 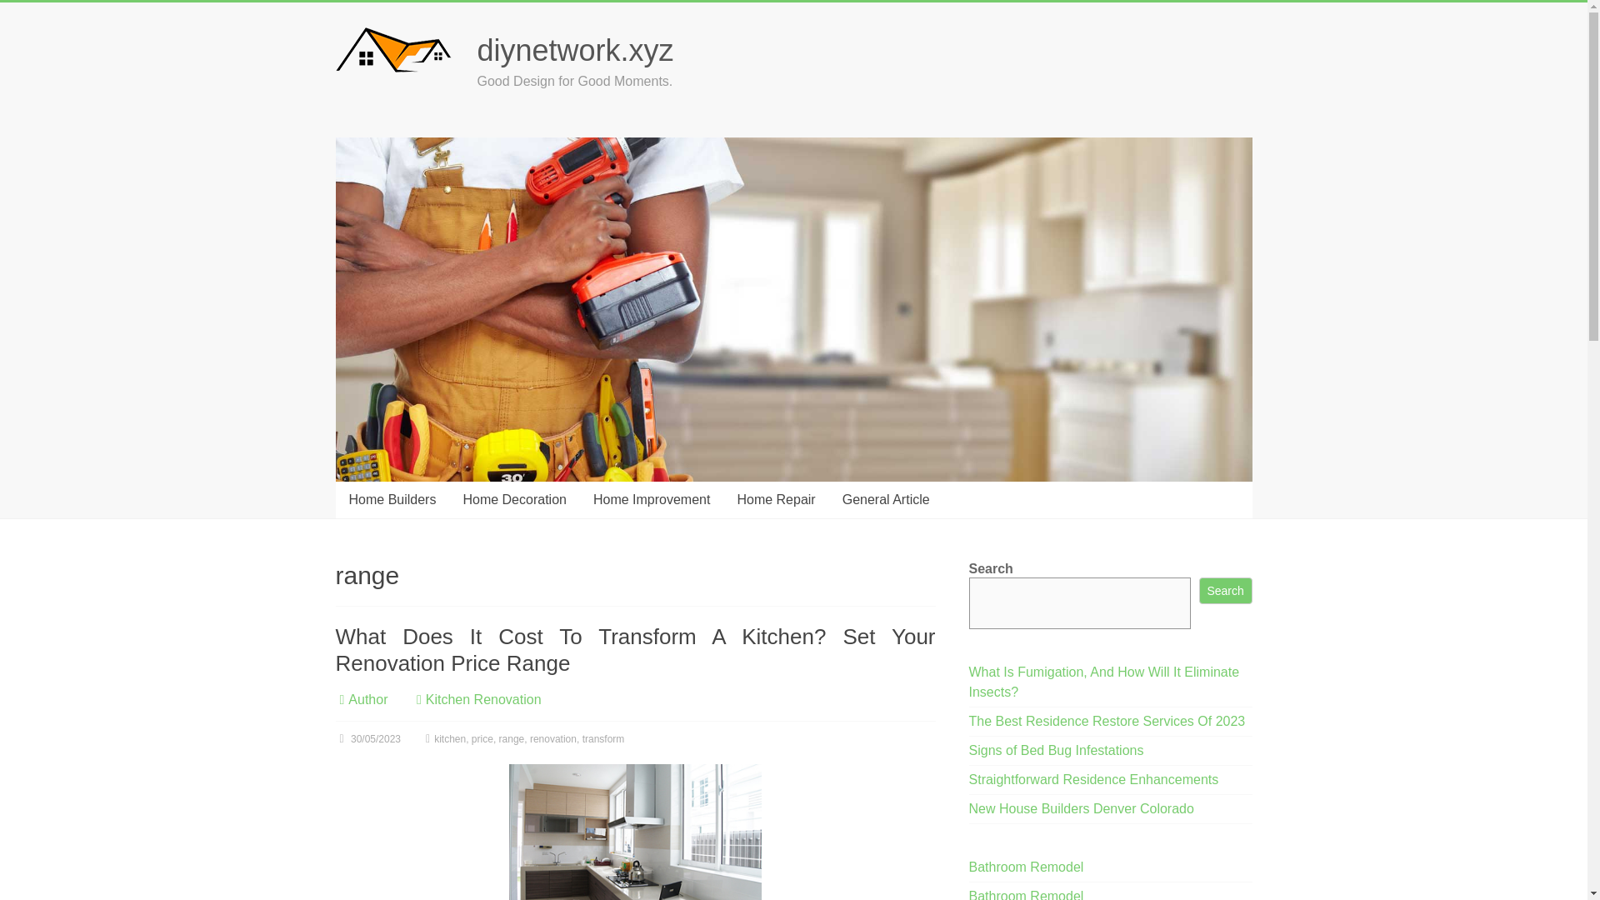 What do you see at coordinates (514, 500) in the screenshot?
I see `Home Decoration` at bounding box center [514, 500].